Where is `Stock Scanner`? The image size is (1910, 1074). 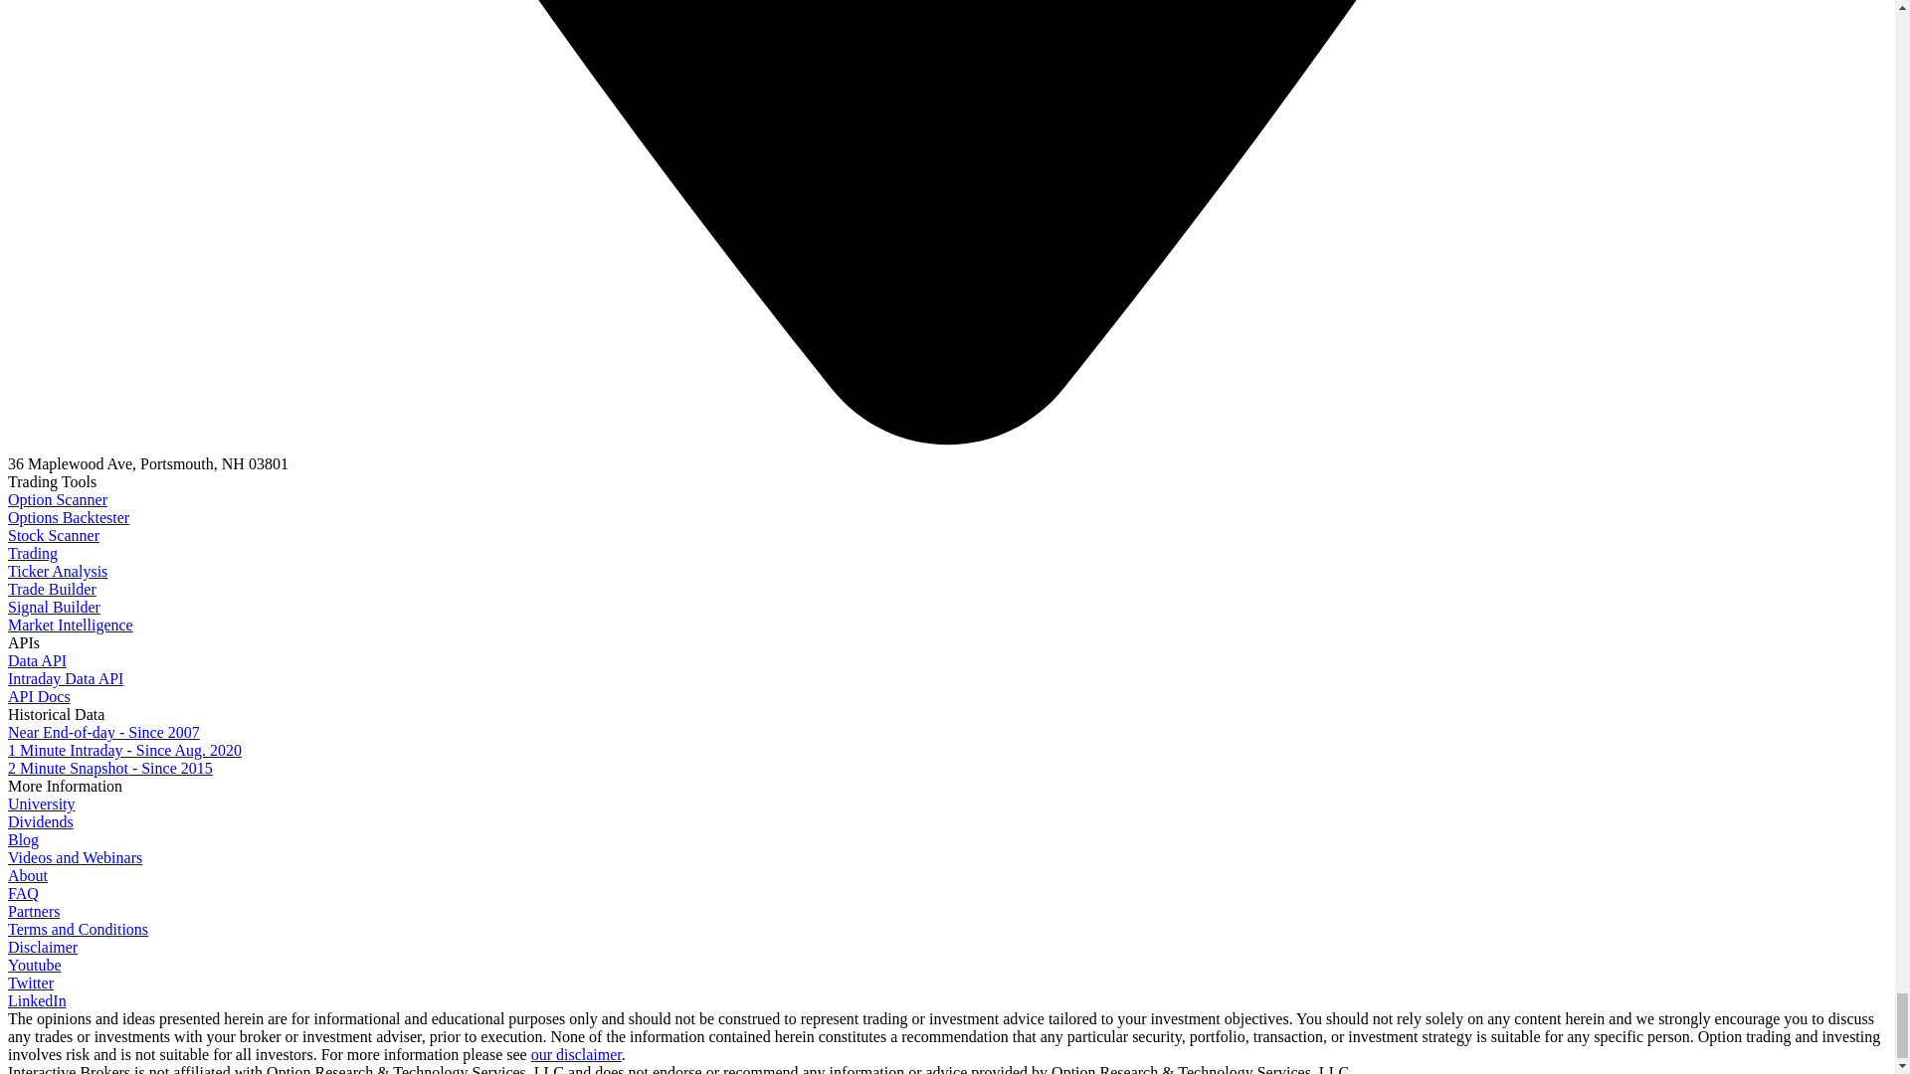
Stock Scanner is located at coordinates (53, 535).